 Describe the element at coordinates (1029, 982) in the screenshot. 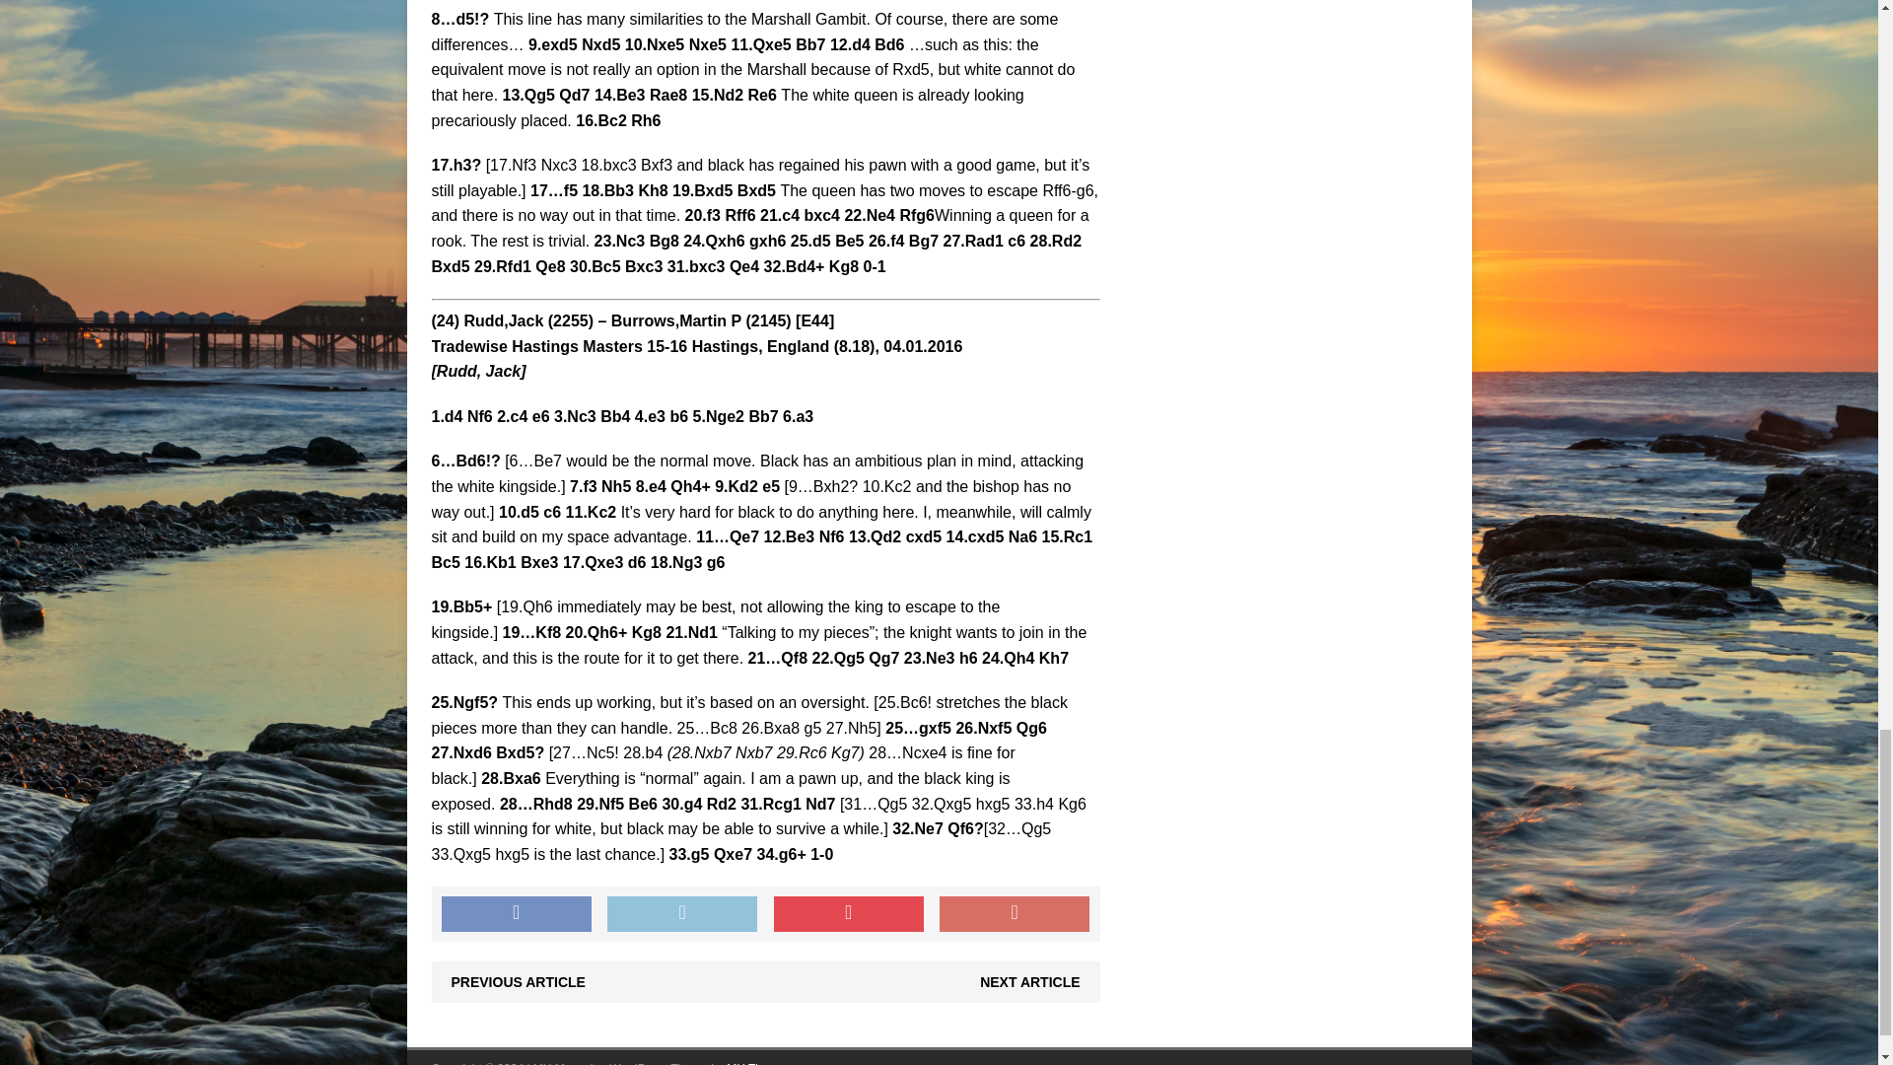

I see `NEXT ARTICLE` at that location.